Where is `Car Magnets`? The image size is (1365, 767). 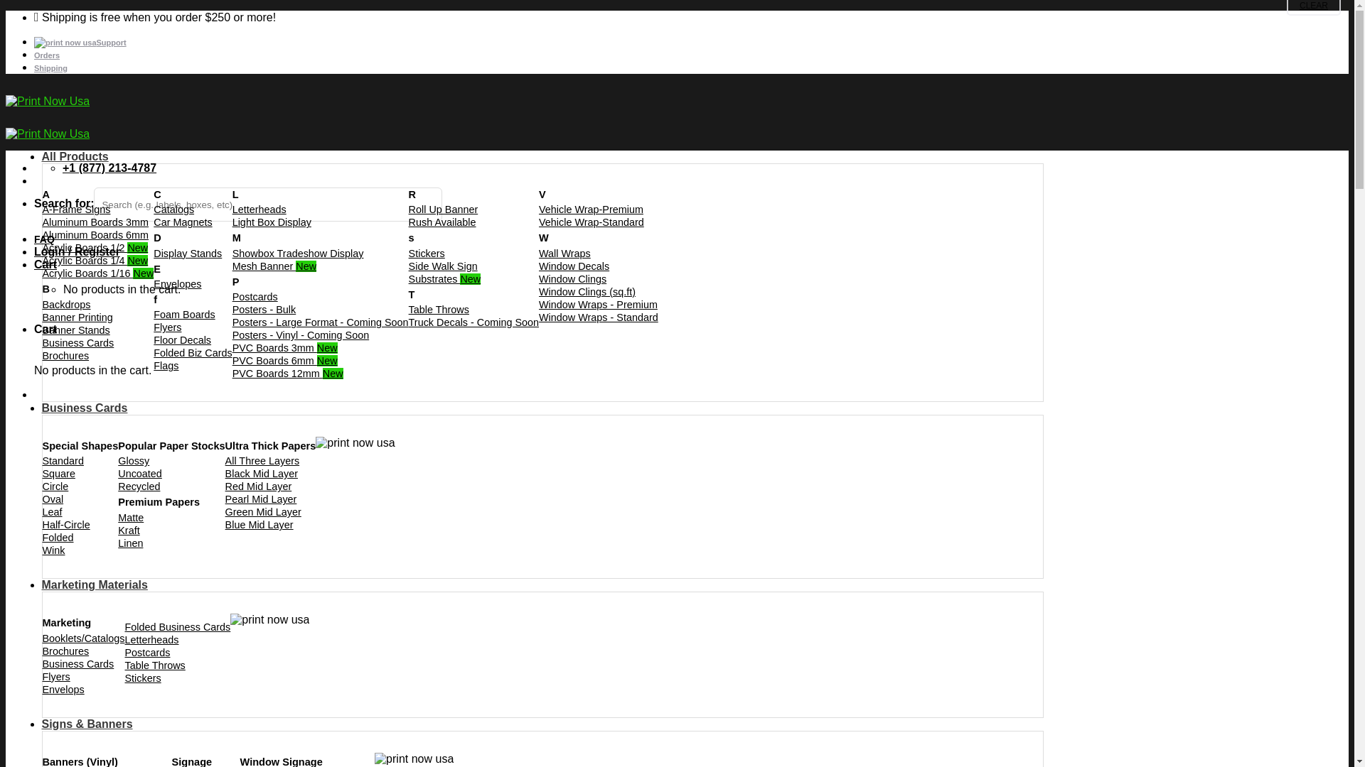
Car Magnets is located at coordinates (182, 222).